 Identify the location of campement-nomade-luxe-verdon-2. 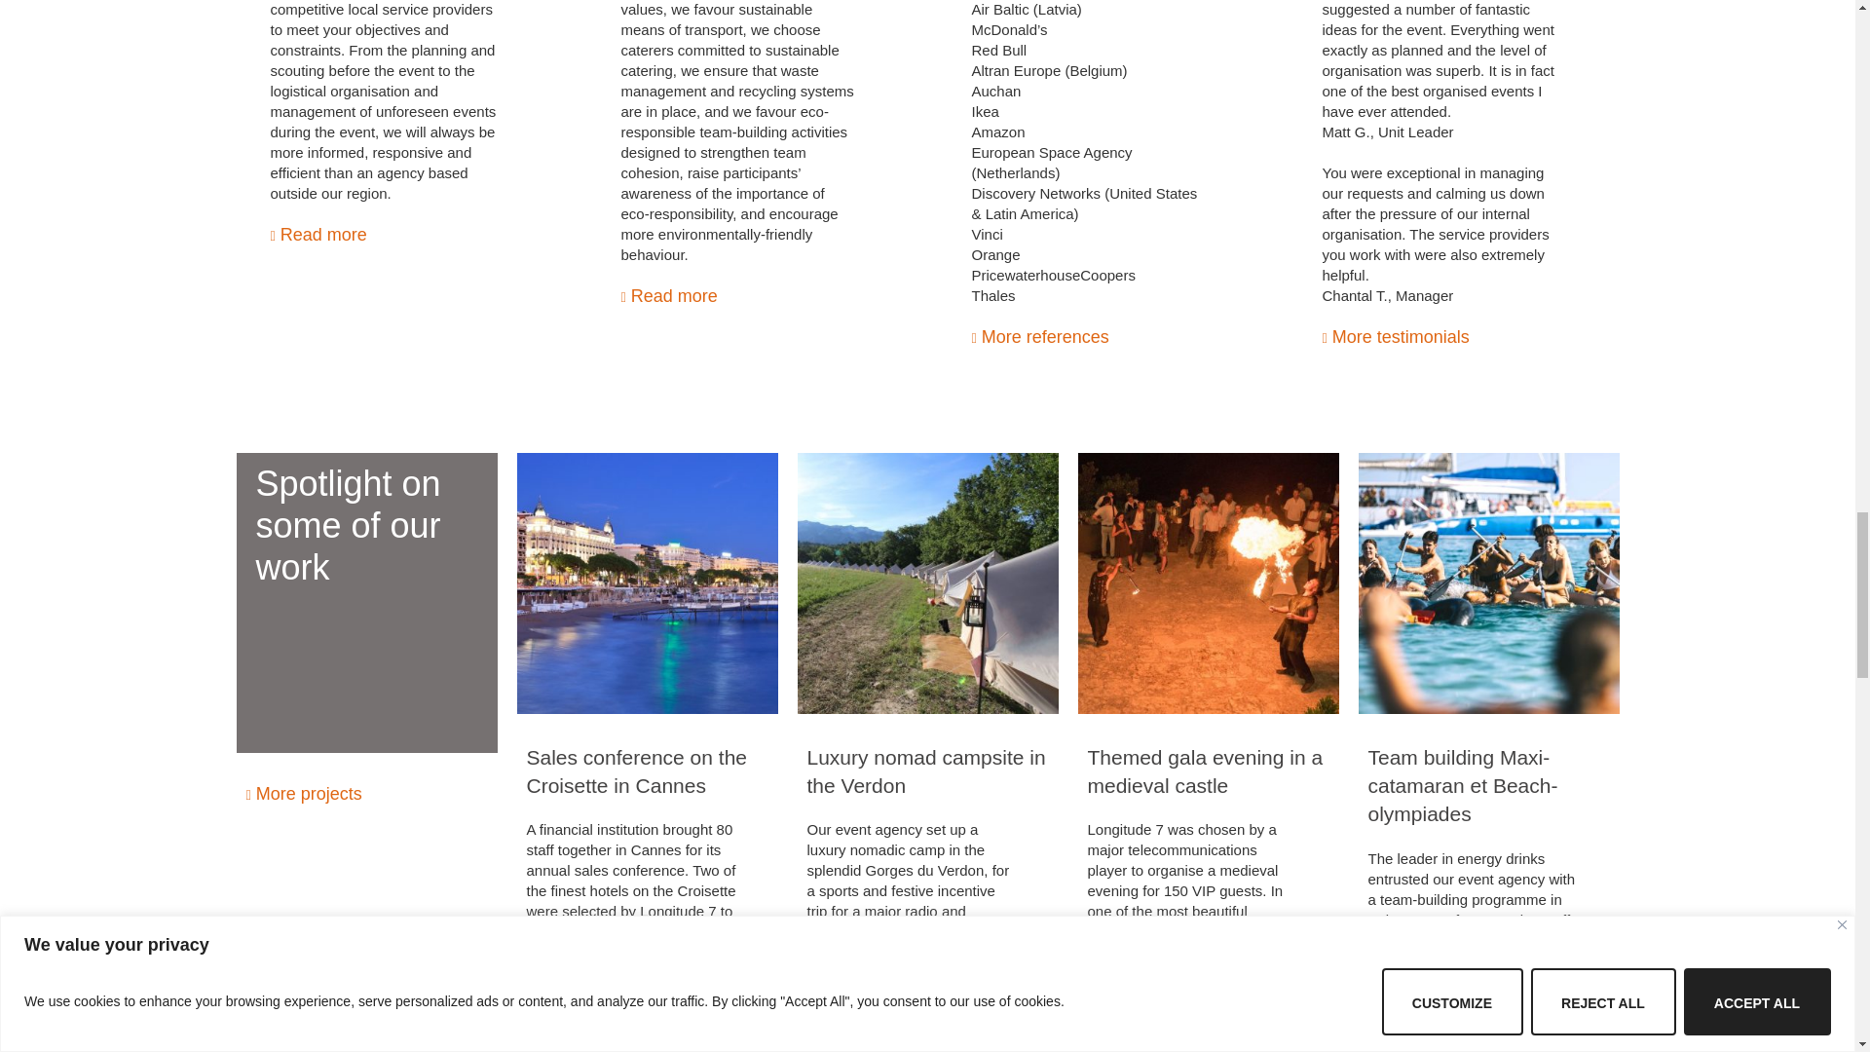
(927, 583).